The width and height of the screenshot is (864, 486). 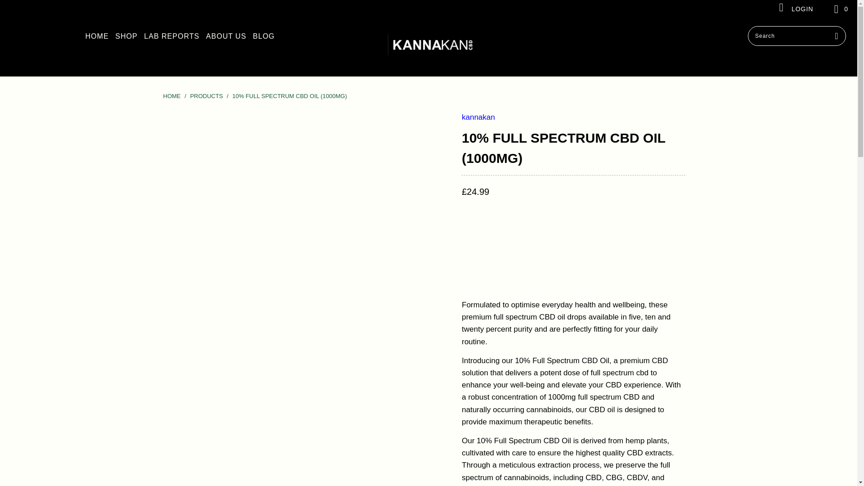 I want to click on kannakan, so click(x=172, y=96).